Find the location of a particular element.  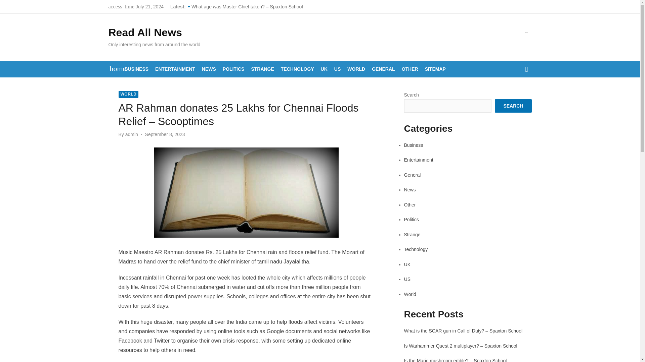

POLITICS is located at coordinates (233, 69).